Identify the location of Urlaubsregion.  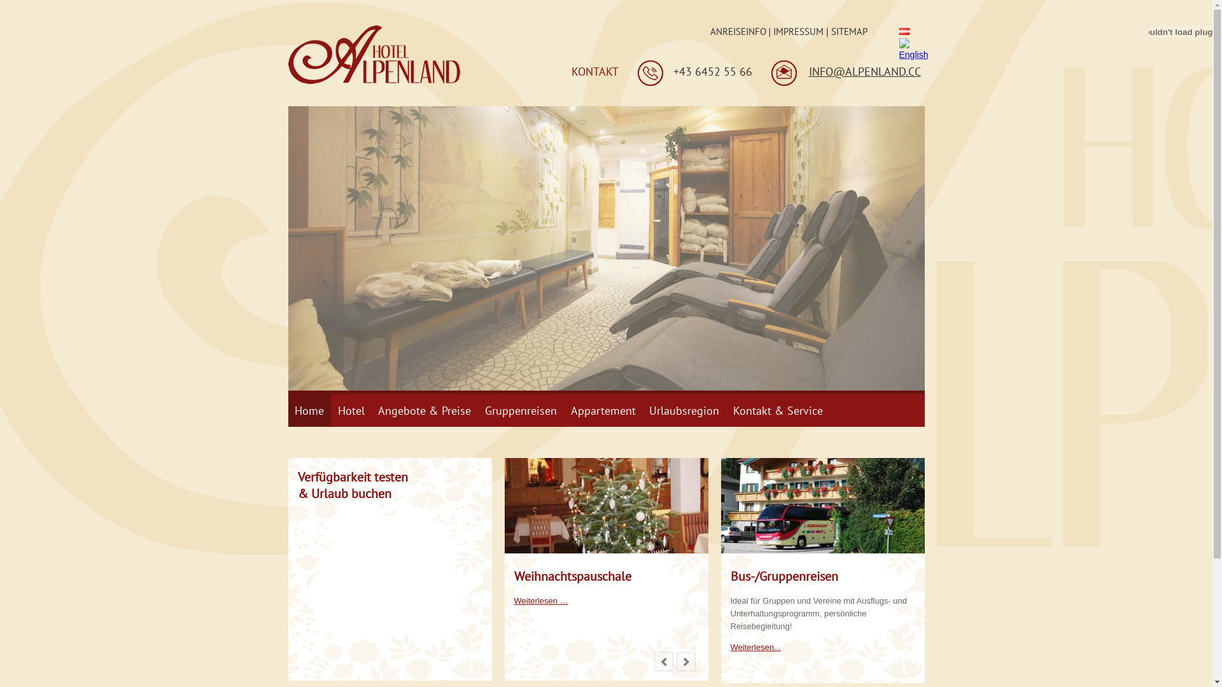
(684, 410).